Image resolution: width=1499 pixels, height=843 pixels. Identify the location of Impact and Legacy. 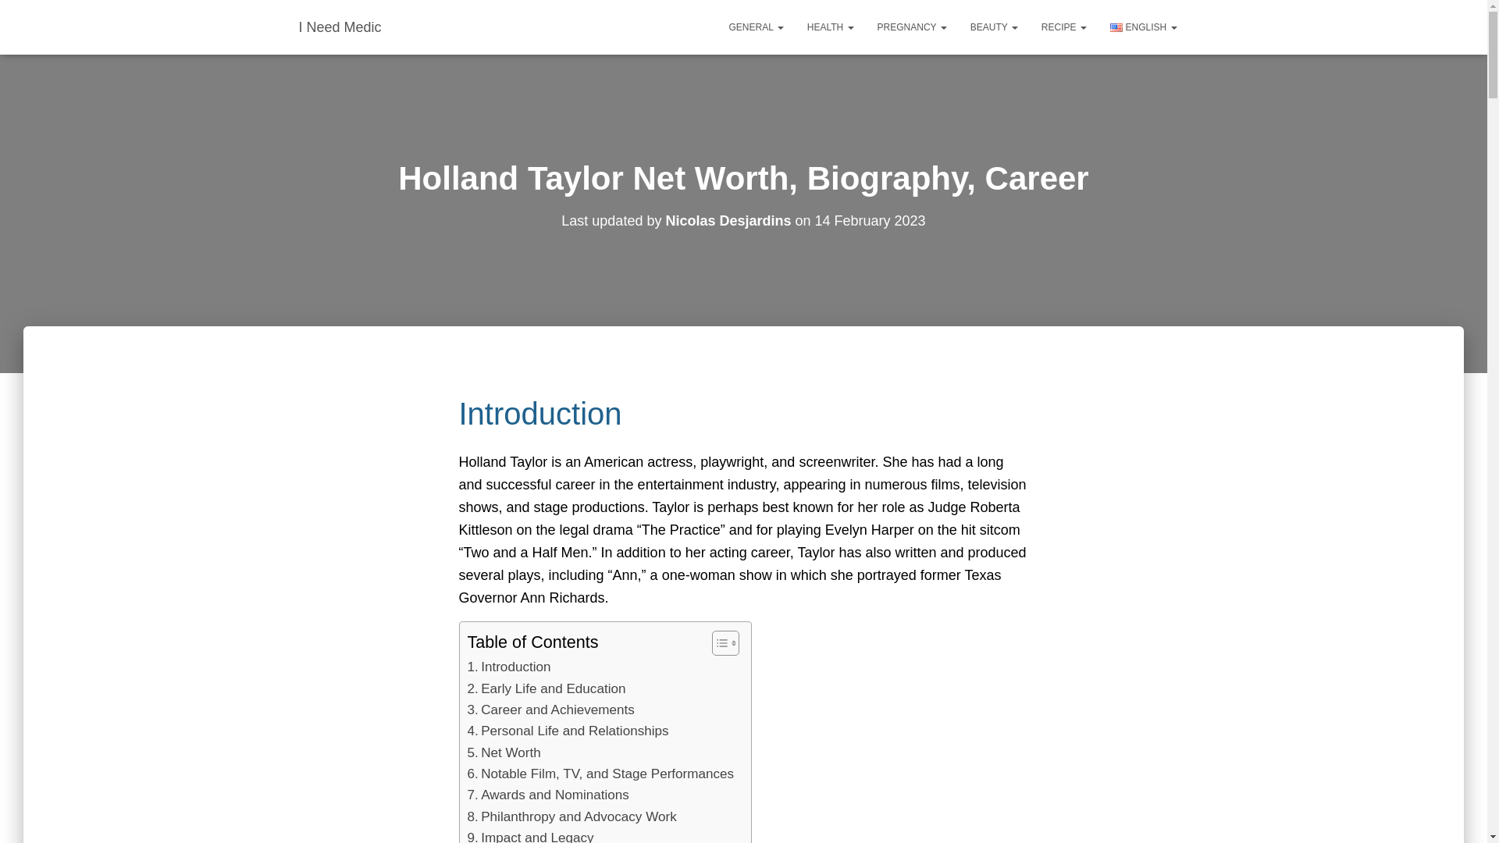
(529, 835).